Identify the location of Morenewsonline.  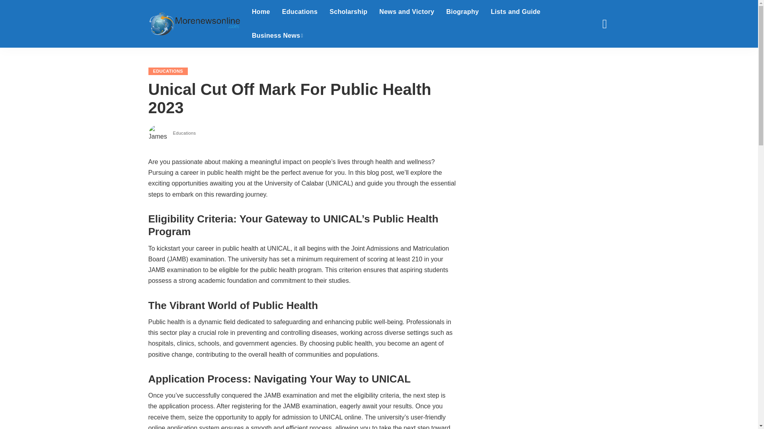
(194, 24).